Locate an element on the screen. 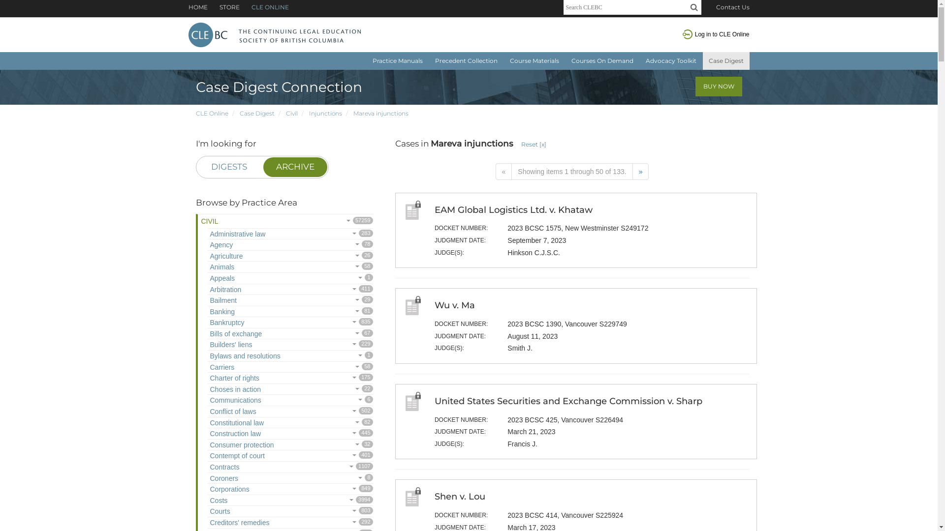  Agriculture is located at coordinates (225, 258).